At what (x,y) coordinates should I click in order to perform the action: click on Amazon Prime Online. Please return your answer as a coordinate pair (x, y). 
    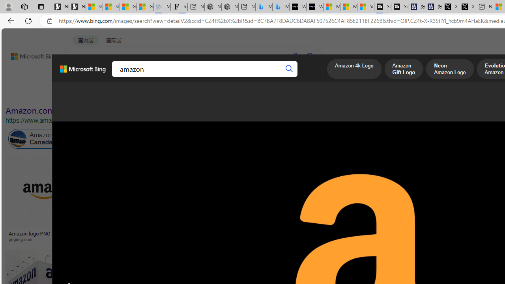
    Looking at the image, I should click on (95, 139).